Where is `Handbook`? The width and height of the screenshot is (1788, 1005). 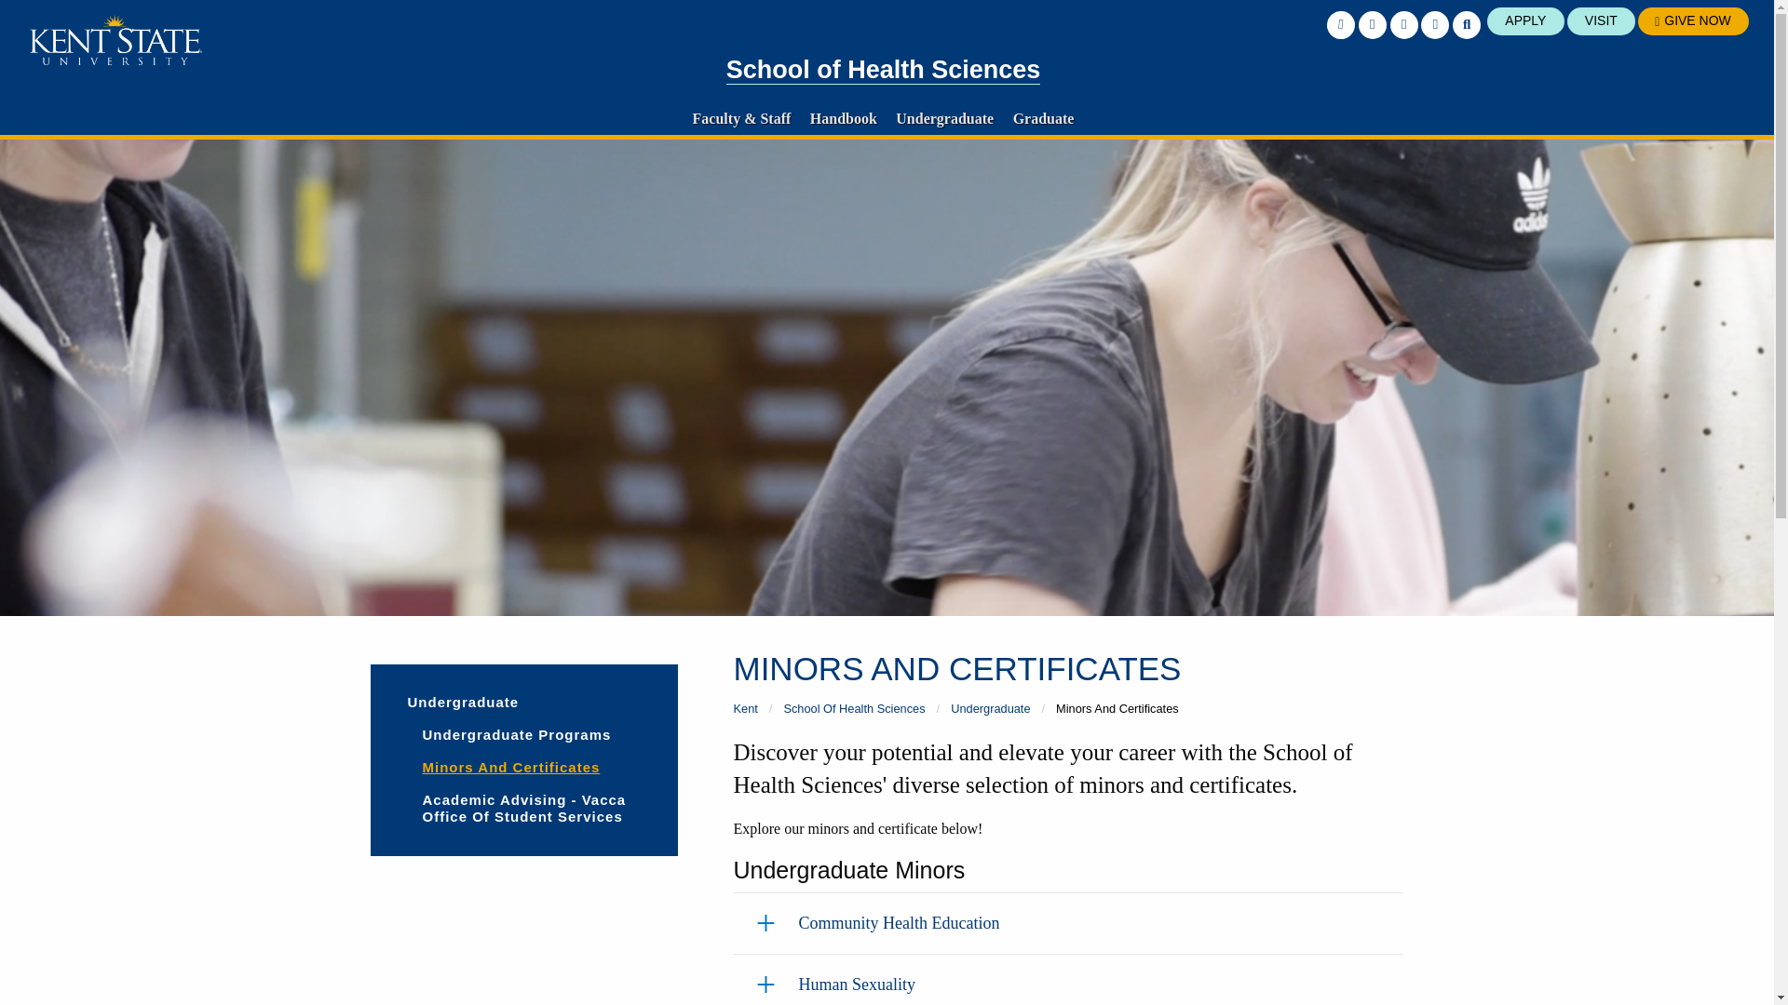
Handbook is located at coordinates (844, 118).